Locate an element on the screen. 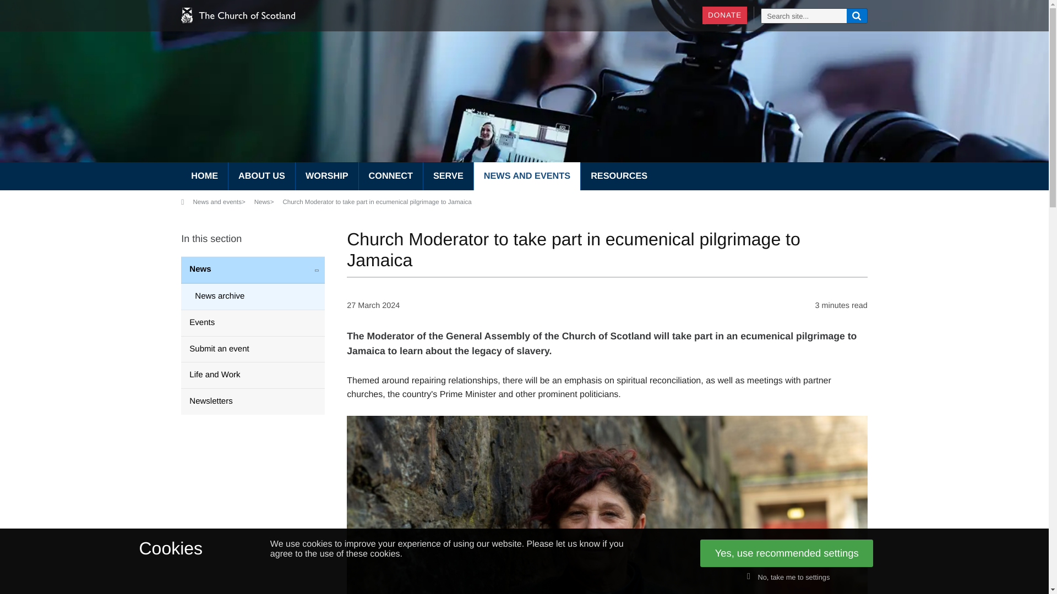 The width and height of the screenshot is (1057, 594). Church of Scotland homepage is located at coordinates (238, 22).